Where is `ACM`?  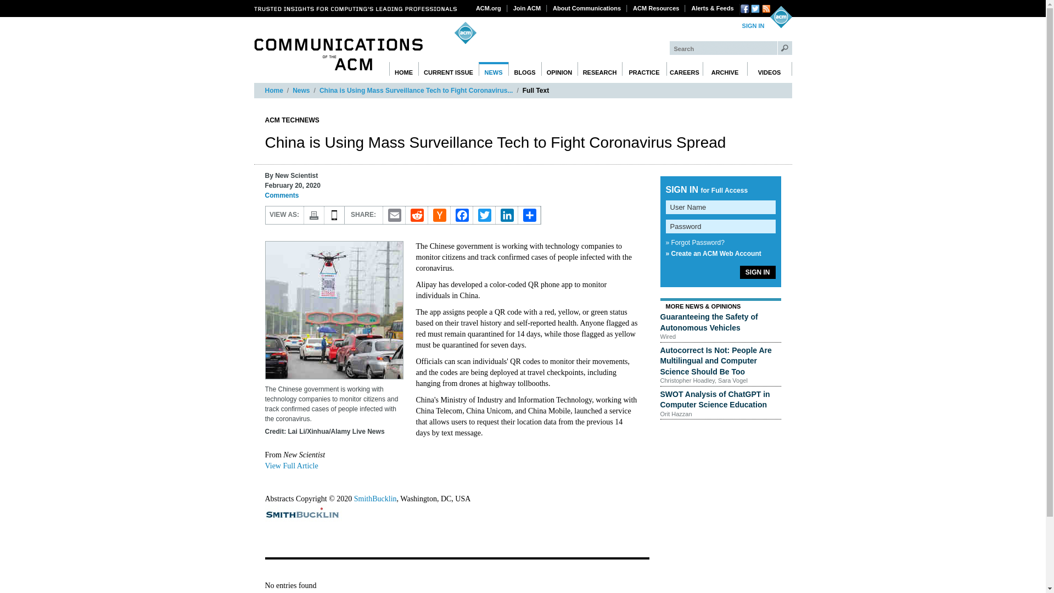
ACM is located at coordinates (780, 16).